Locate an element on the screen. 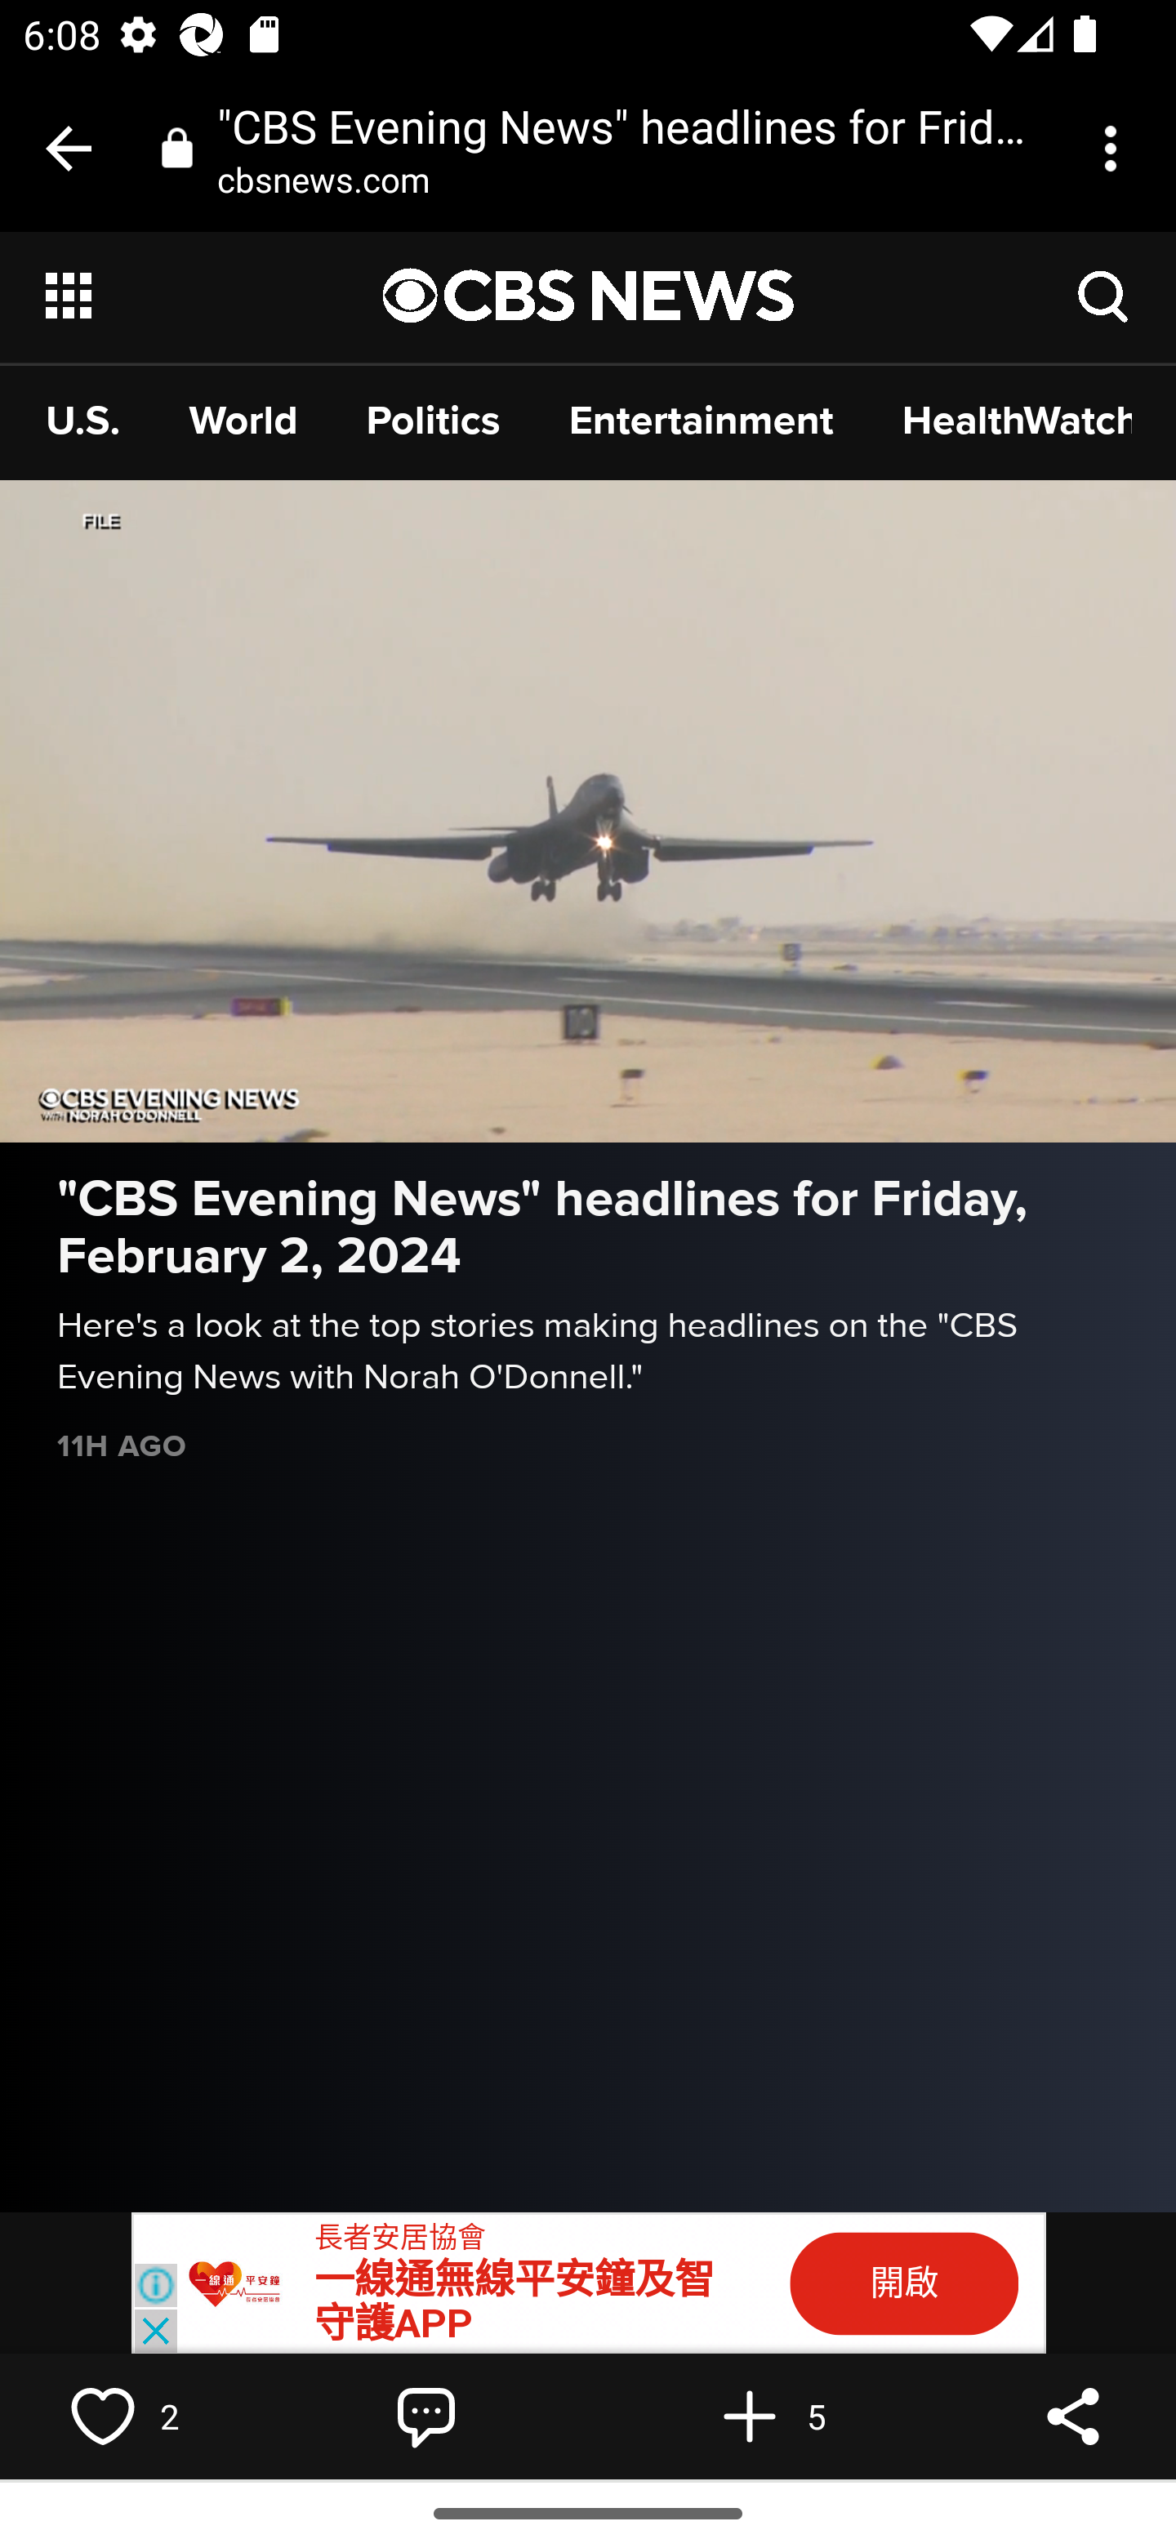 The width and height of the screenshot is (1176, 2548). Entertainment is located at coordinates (700, 420).